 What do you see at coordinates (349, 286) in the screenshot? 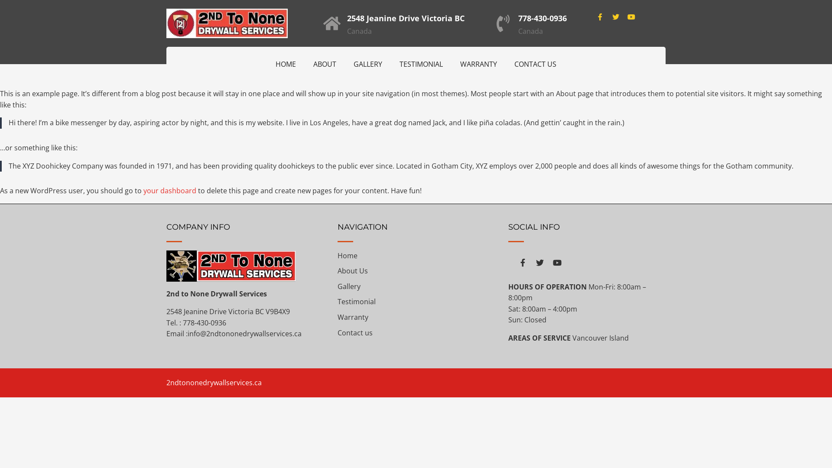
I see `Gallery` at bounding box center [349, 286].